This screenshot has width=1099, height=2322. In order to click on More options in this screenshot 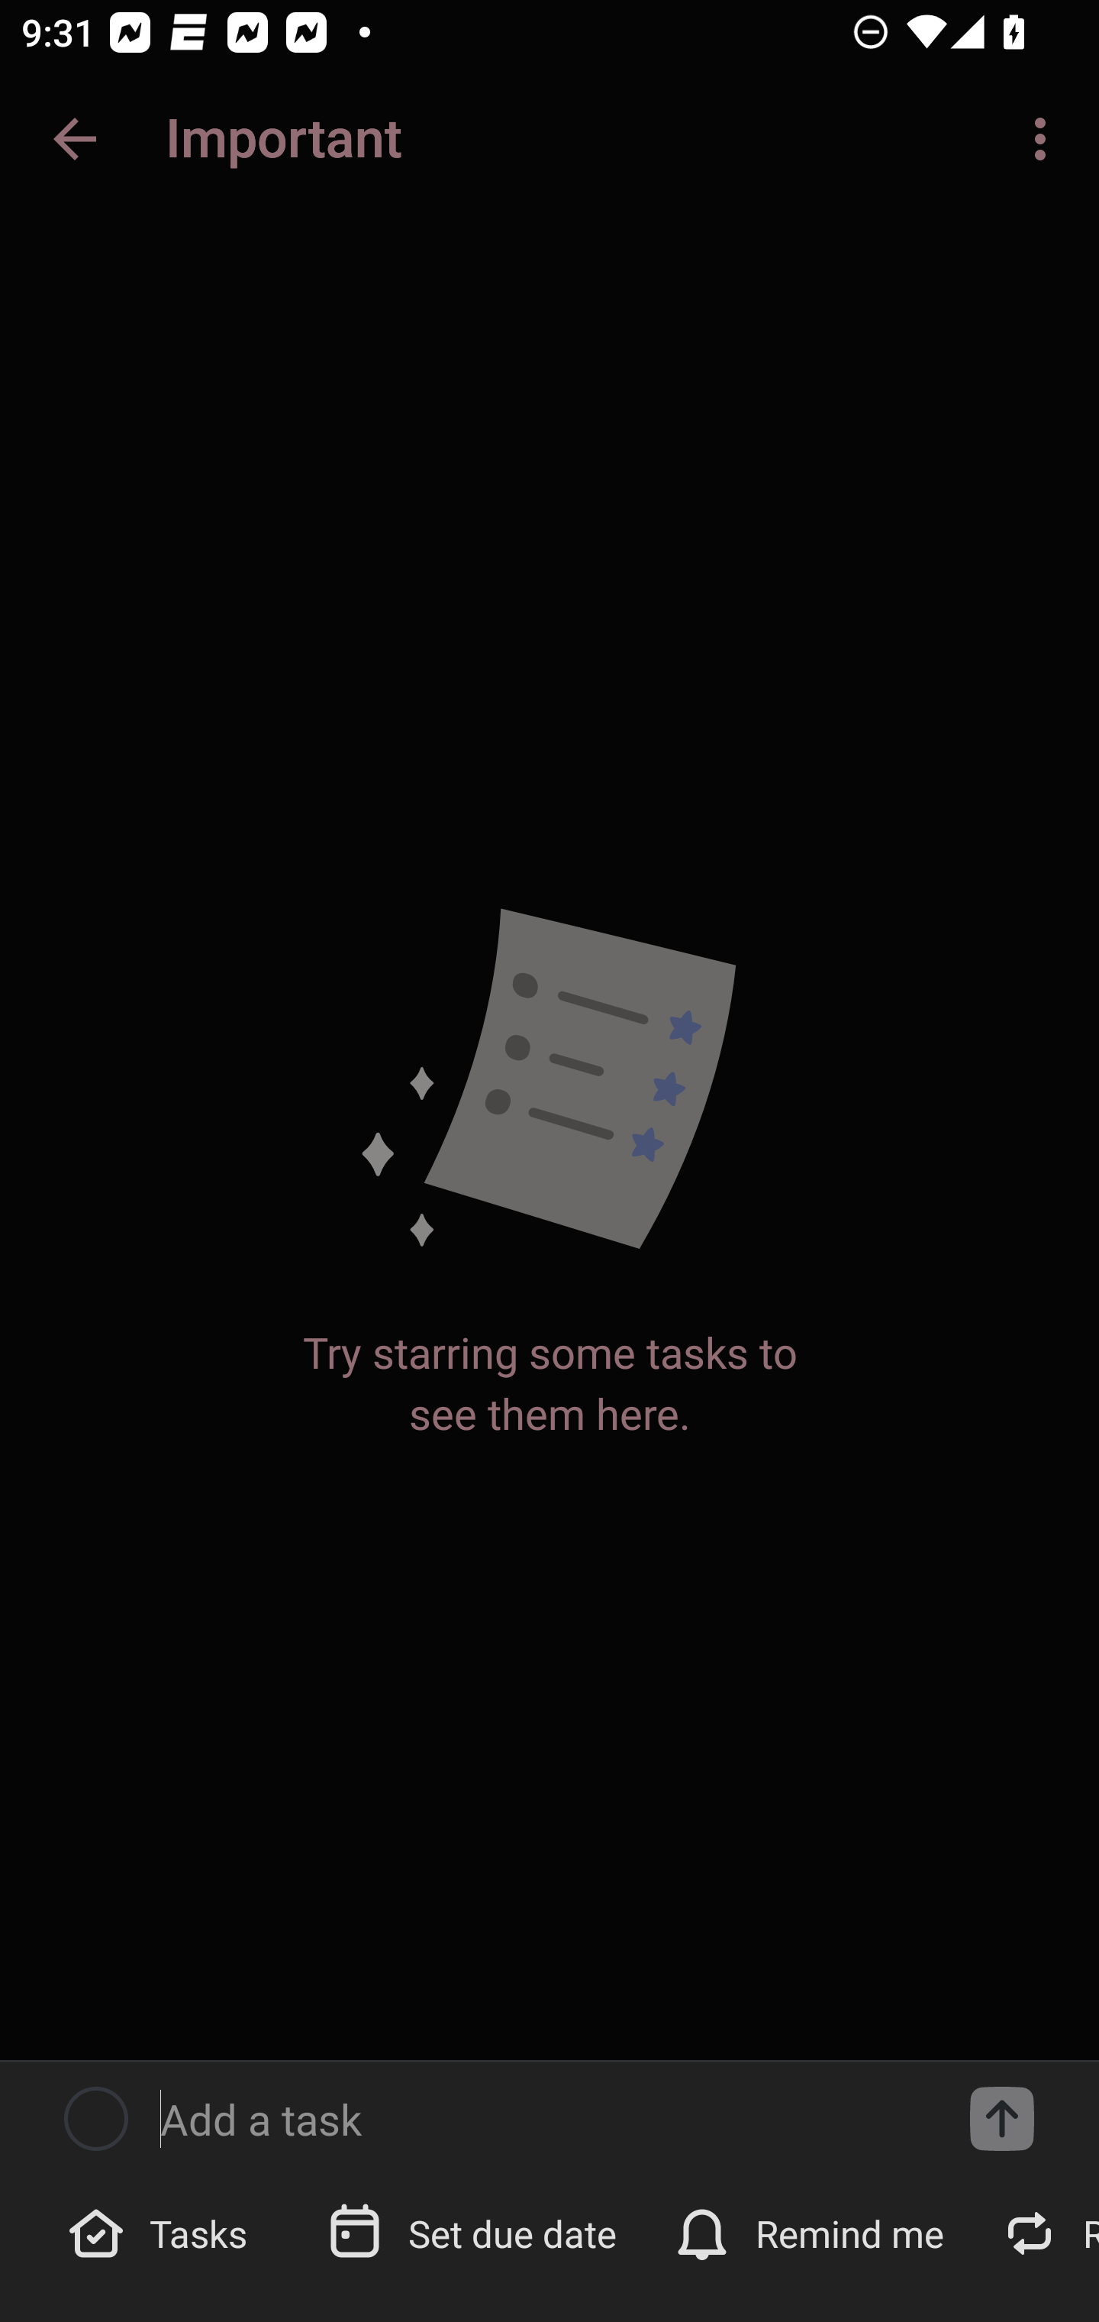, I will do `click(1046, 139)`.